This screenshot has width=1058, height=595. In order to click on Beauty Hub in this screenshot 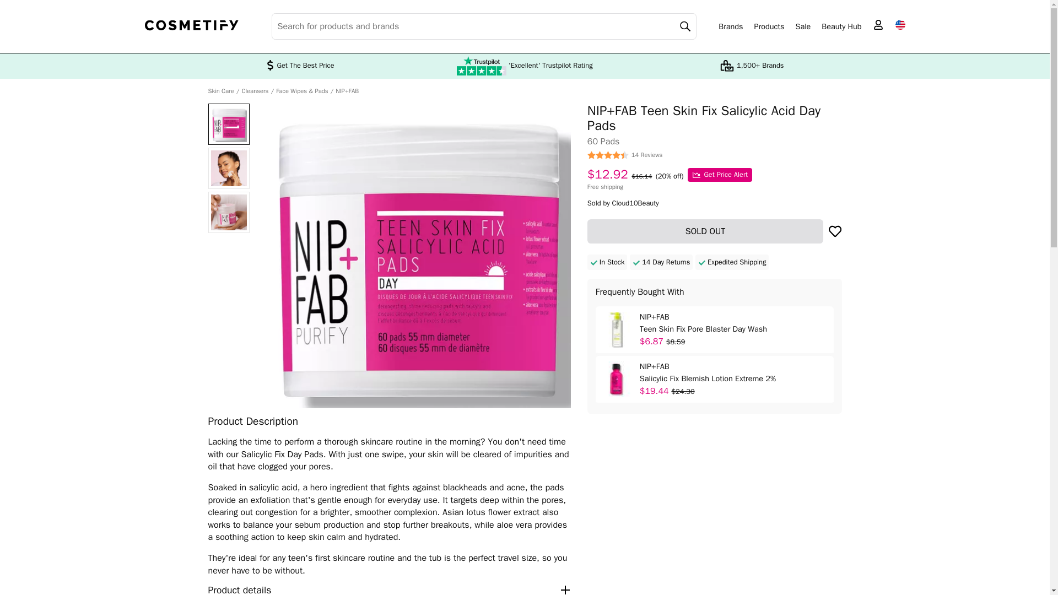, I will do `click(841, 26)`.